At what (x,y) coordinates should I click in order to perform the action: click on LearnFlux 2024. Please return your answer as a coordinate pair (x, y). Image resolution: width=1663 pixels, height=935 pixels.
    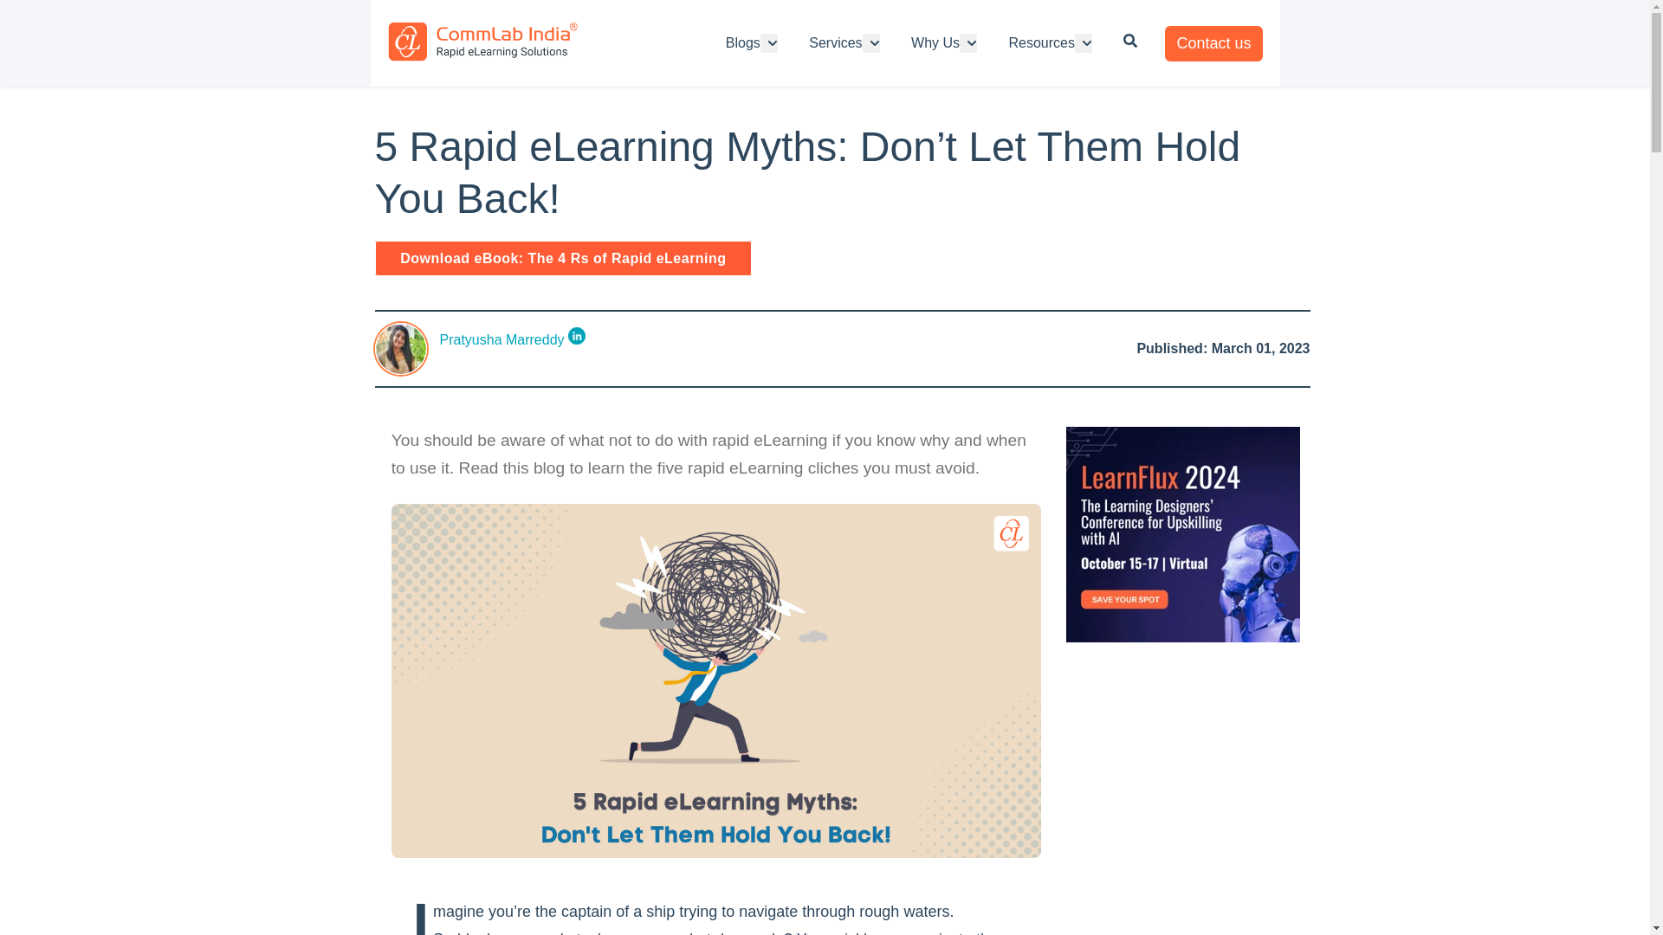
    Looking at the image, I should click on (1183, 637).